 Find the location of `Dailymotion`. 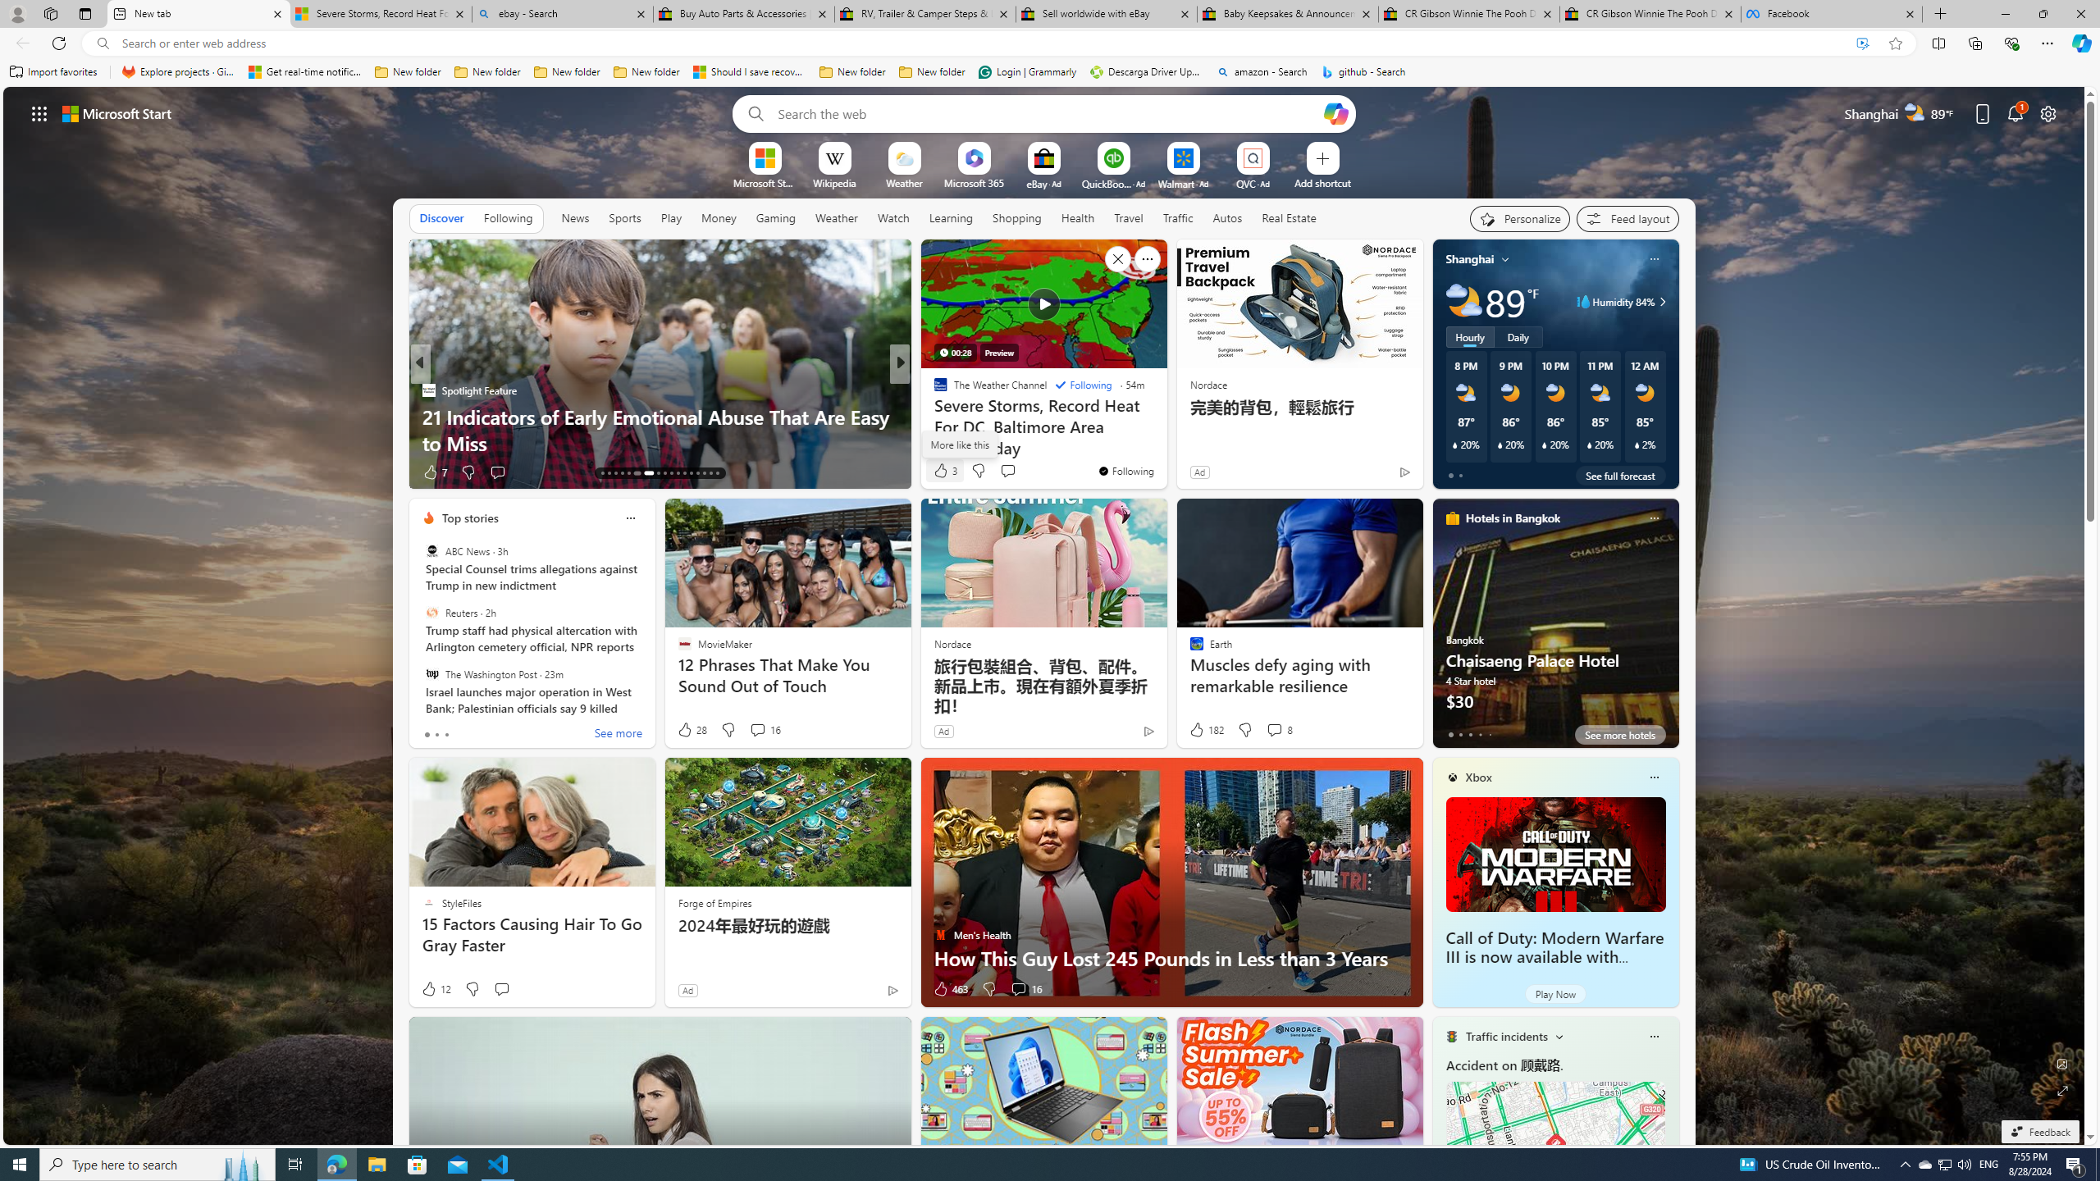

Dailymotion is located at coordinates (933, 416).